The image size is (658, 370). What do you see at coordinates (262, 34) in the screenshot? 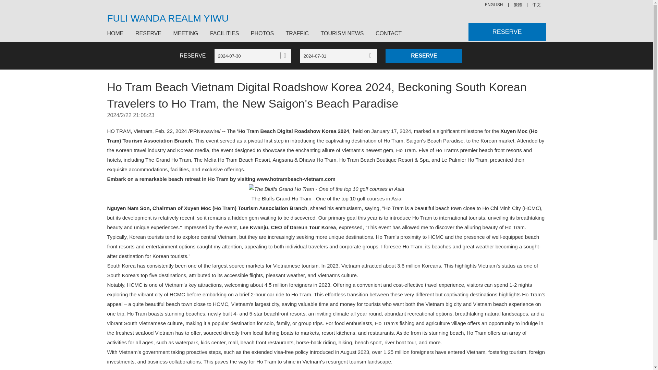
I see `PHOTOS` at bounding box center [262, 34].